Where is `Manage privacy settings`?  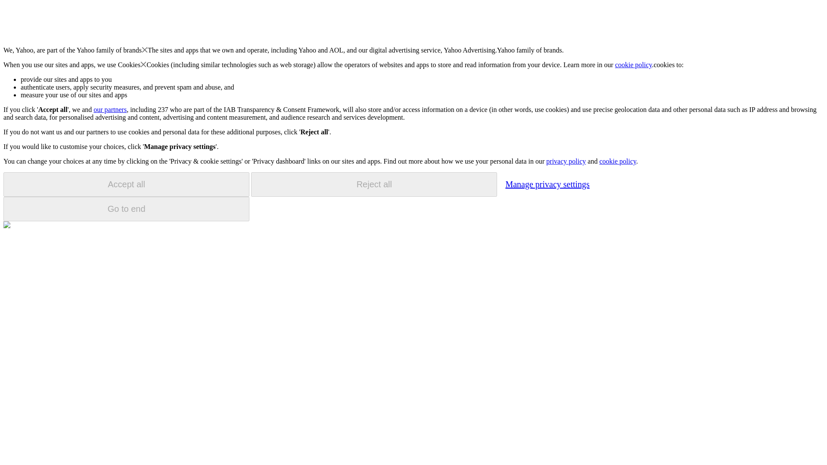
Manage privacy settings is located at coordinates (547, 184).